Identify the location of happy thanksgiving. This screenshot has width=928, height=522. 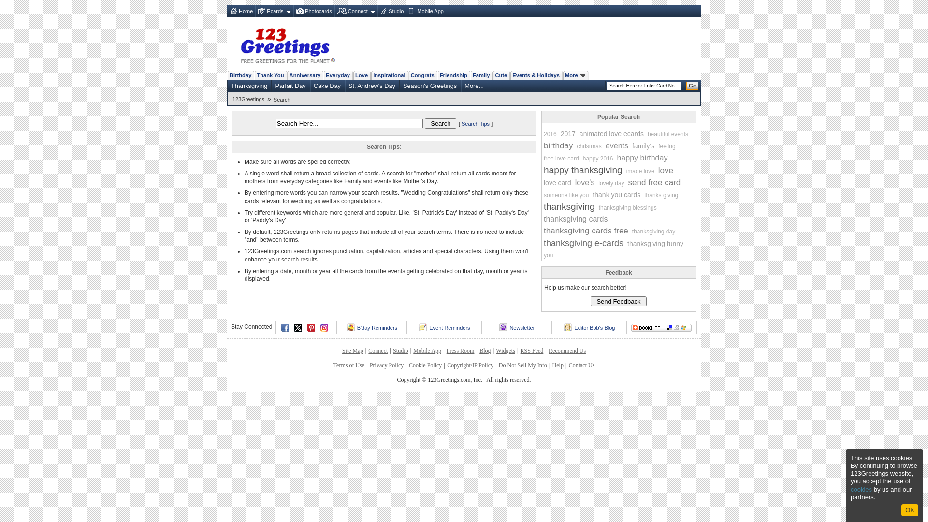
(583, 170).